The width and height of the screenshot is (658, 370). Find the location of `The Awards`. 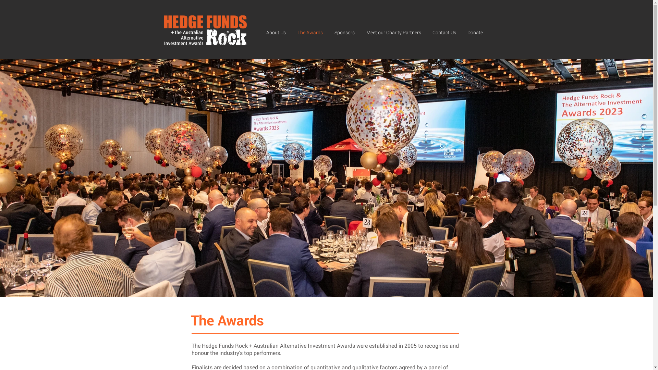

The Awards is located at coordinates (313, 33).